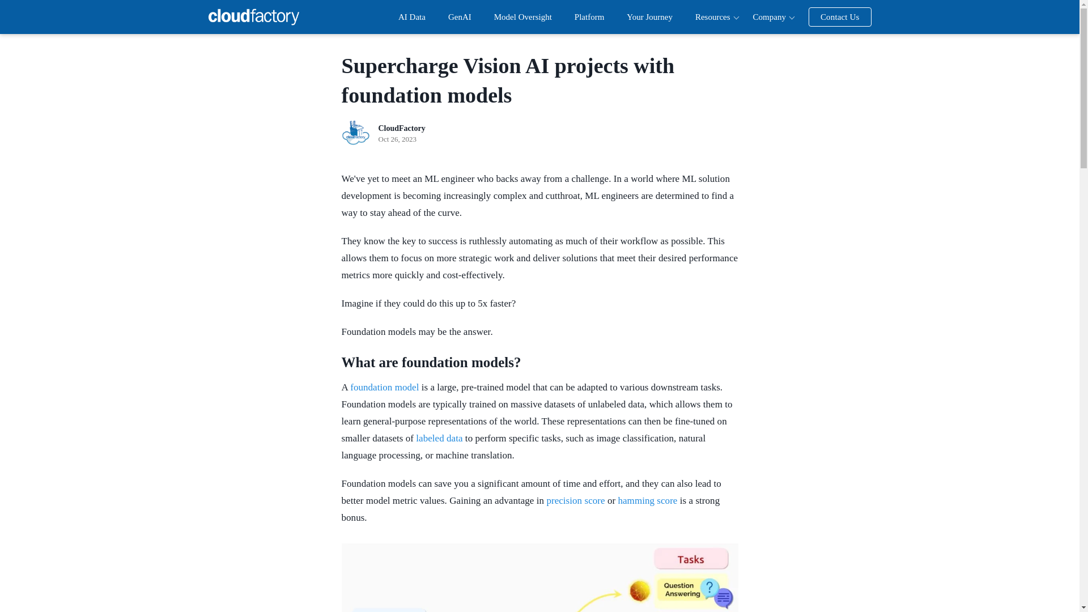 The width and height of the screenshot is (1088, 612). I want to click on precision score, so click(575, 500).